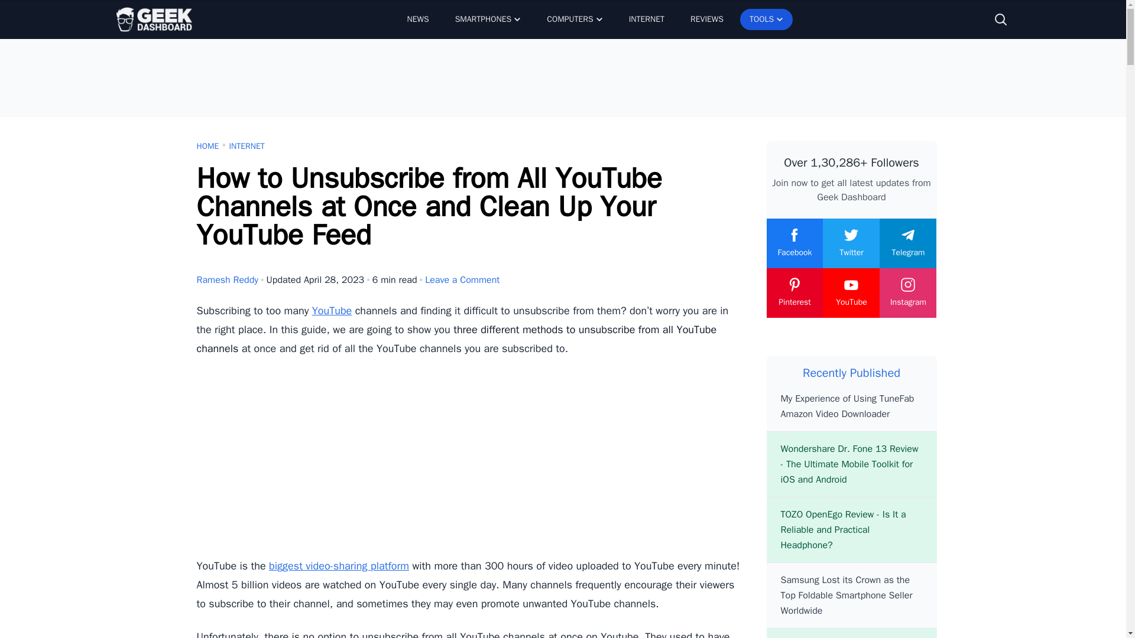  I want to click on Join Geek Dashboard Telegram Channel, so click(908, 243).